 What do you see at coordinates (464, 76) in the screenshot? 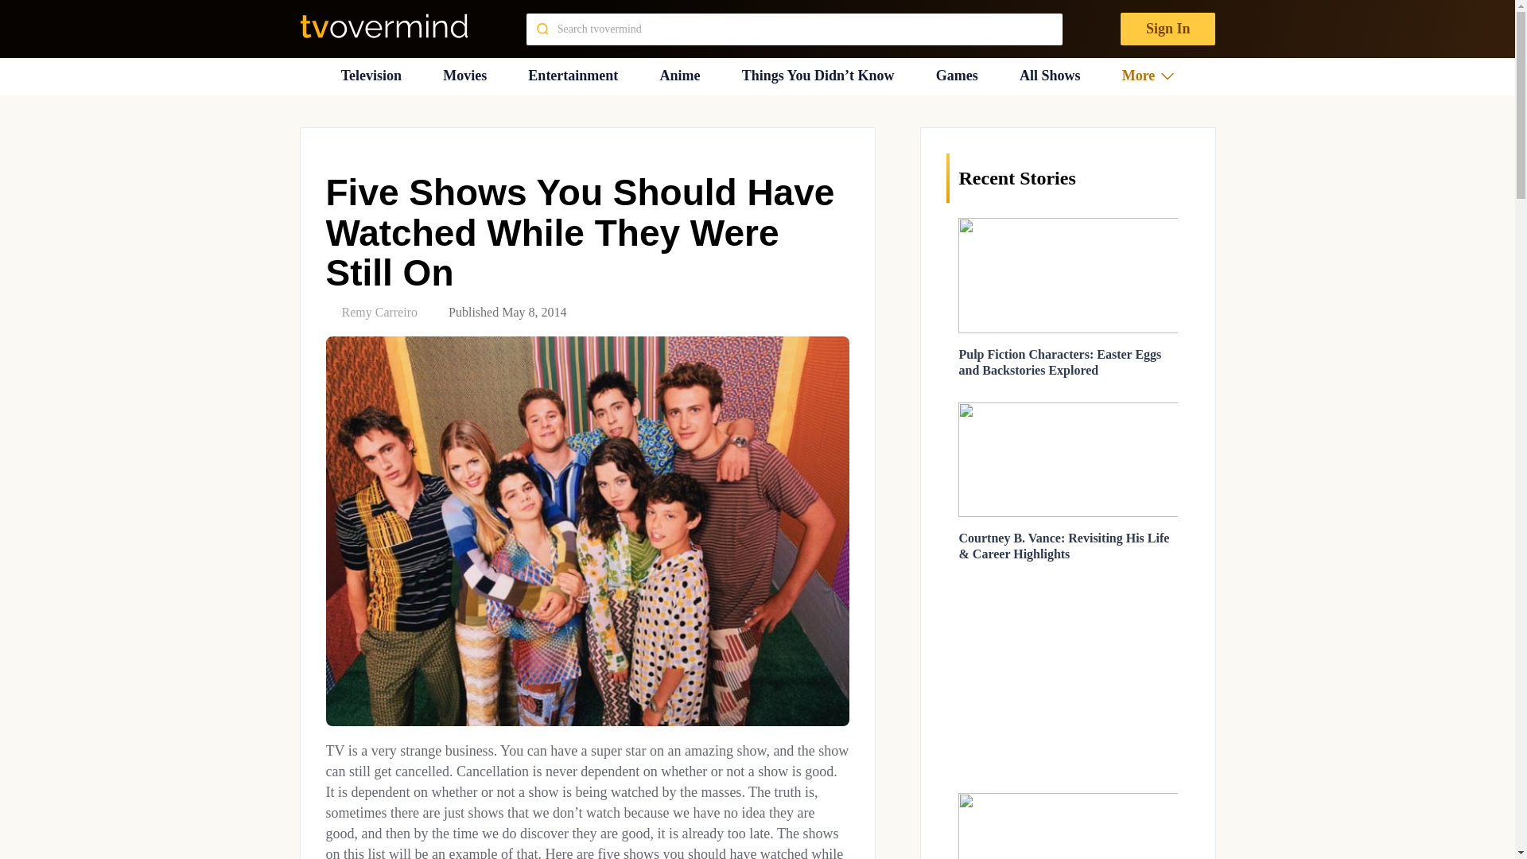
I see `Movies` at bounding box center [464, 76].